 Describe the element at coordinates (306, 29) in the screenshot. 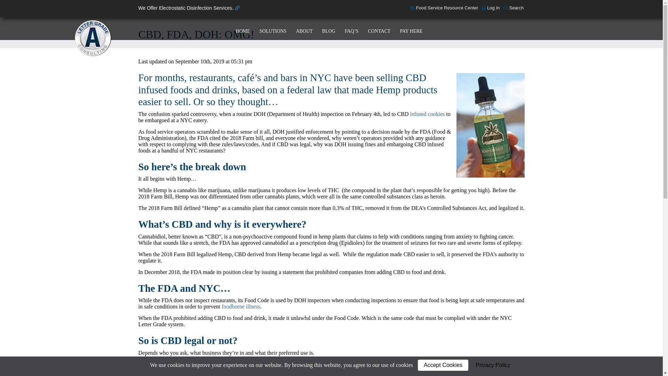

I see `ABOUT` at that location.